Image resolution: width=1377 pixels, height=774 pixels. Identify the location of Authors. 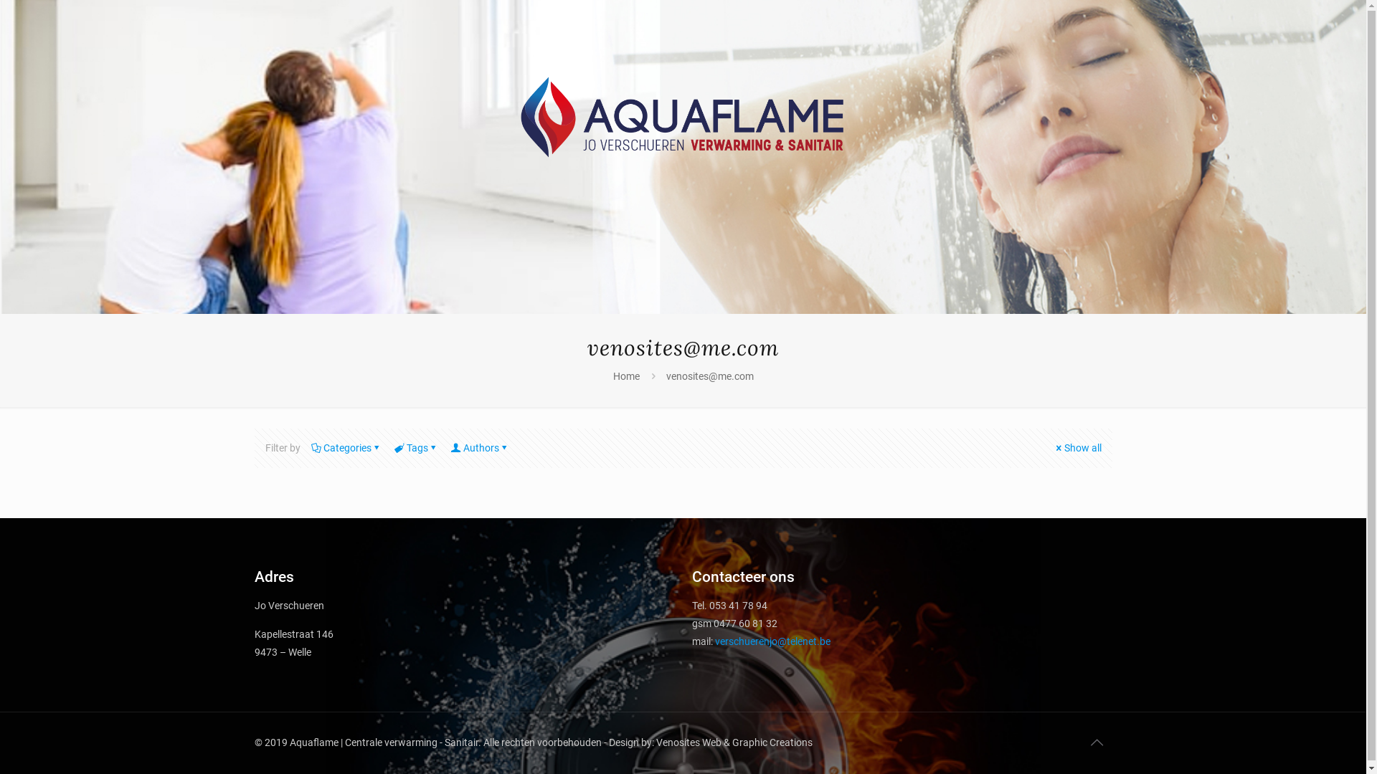
(481, 448).